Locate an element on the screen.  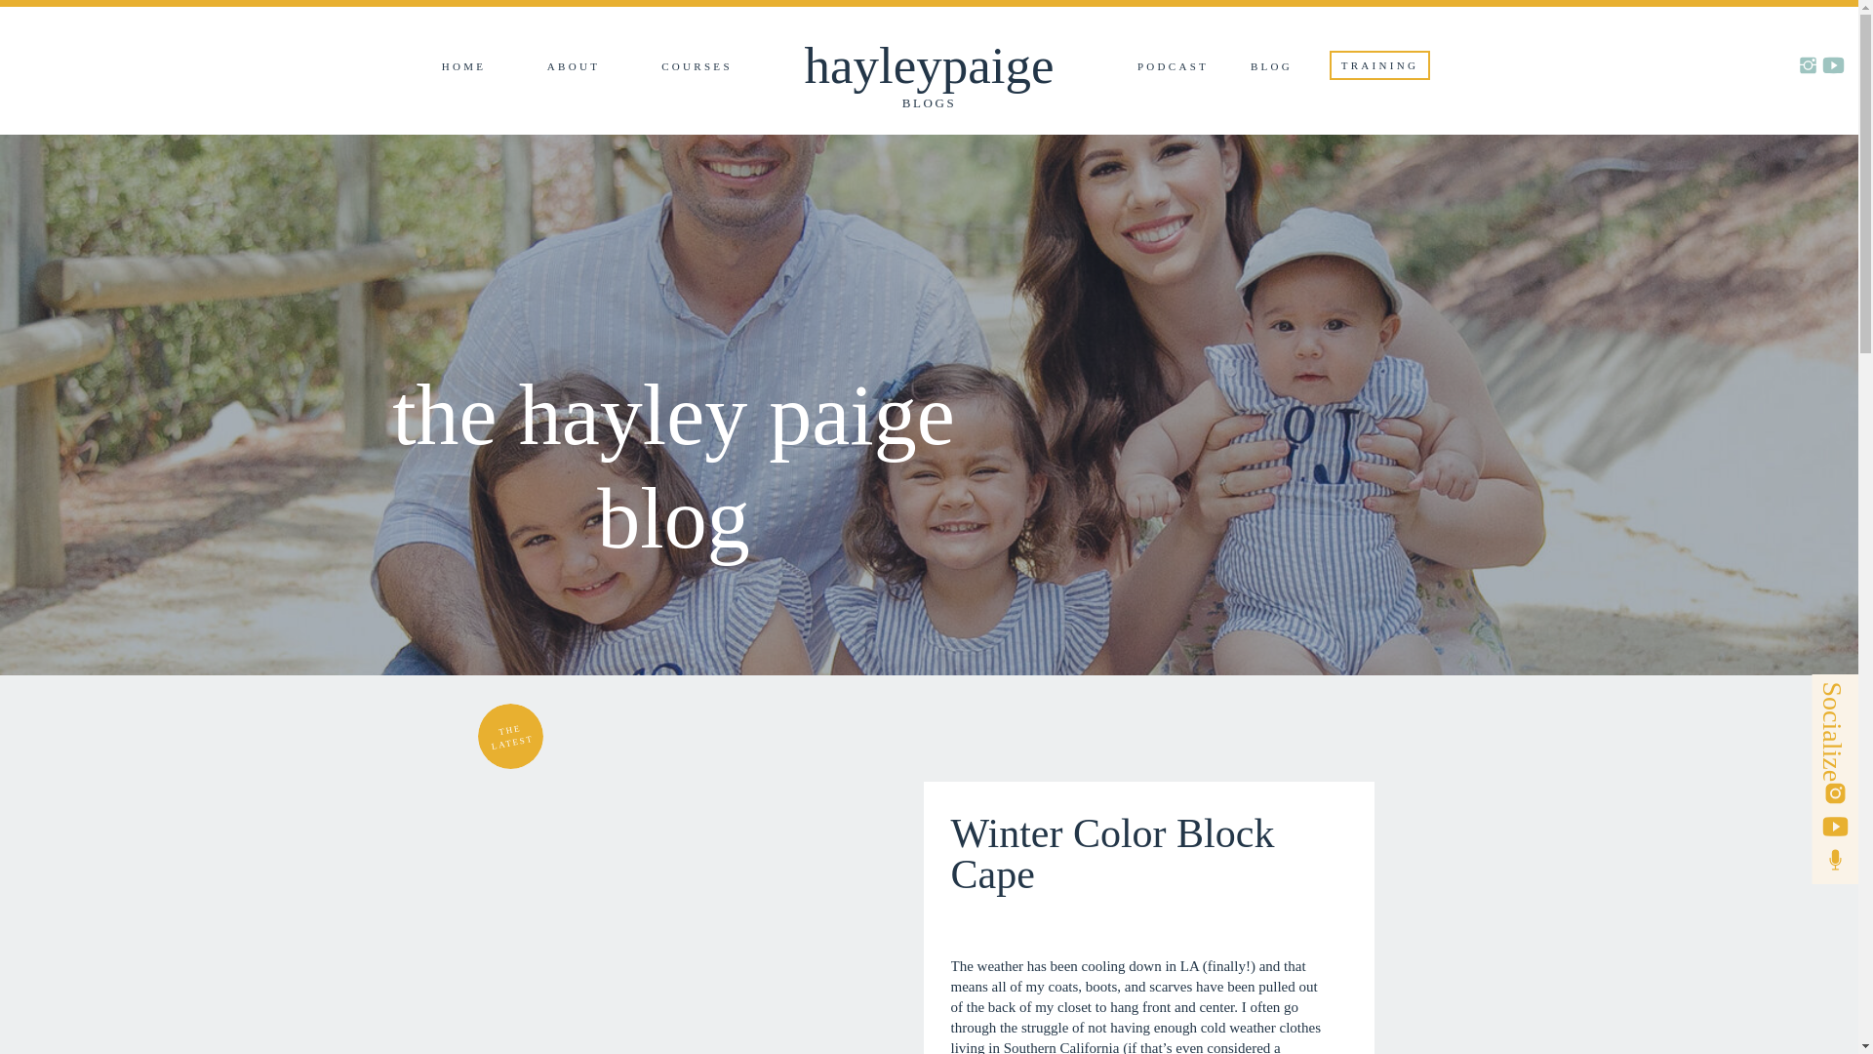
Winter Color Block Cape is located at coordinates (737, 892).